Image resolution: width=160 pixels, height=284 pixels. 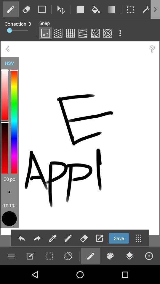 What do you see at coordinates (152, 49) in the screenshot?
I see `select the question mark icon` at bounding box center [152, 49].